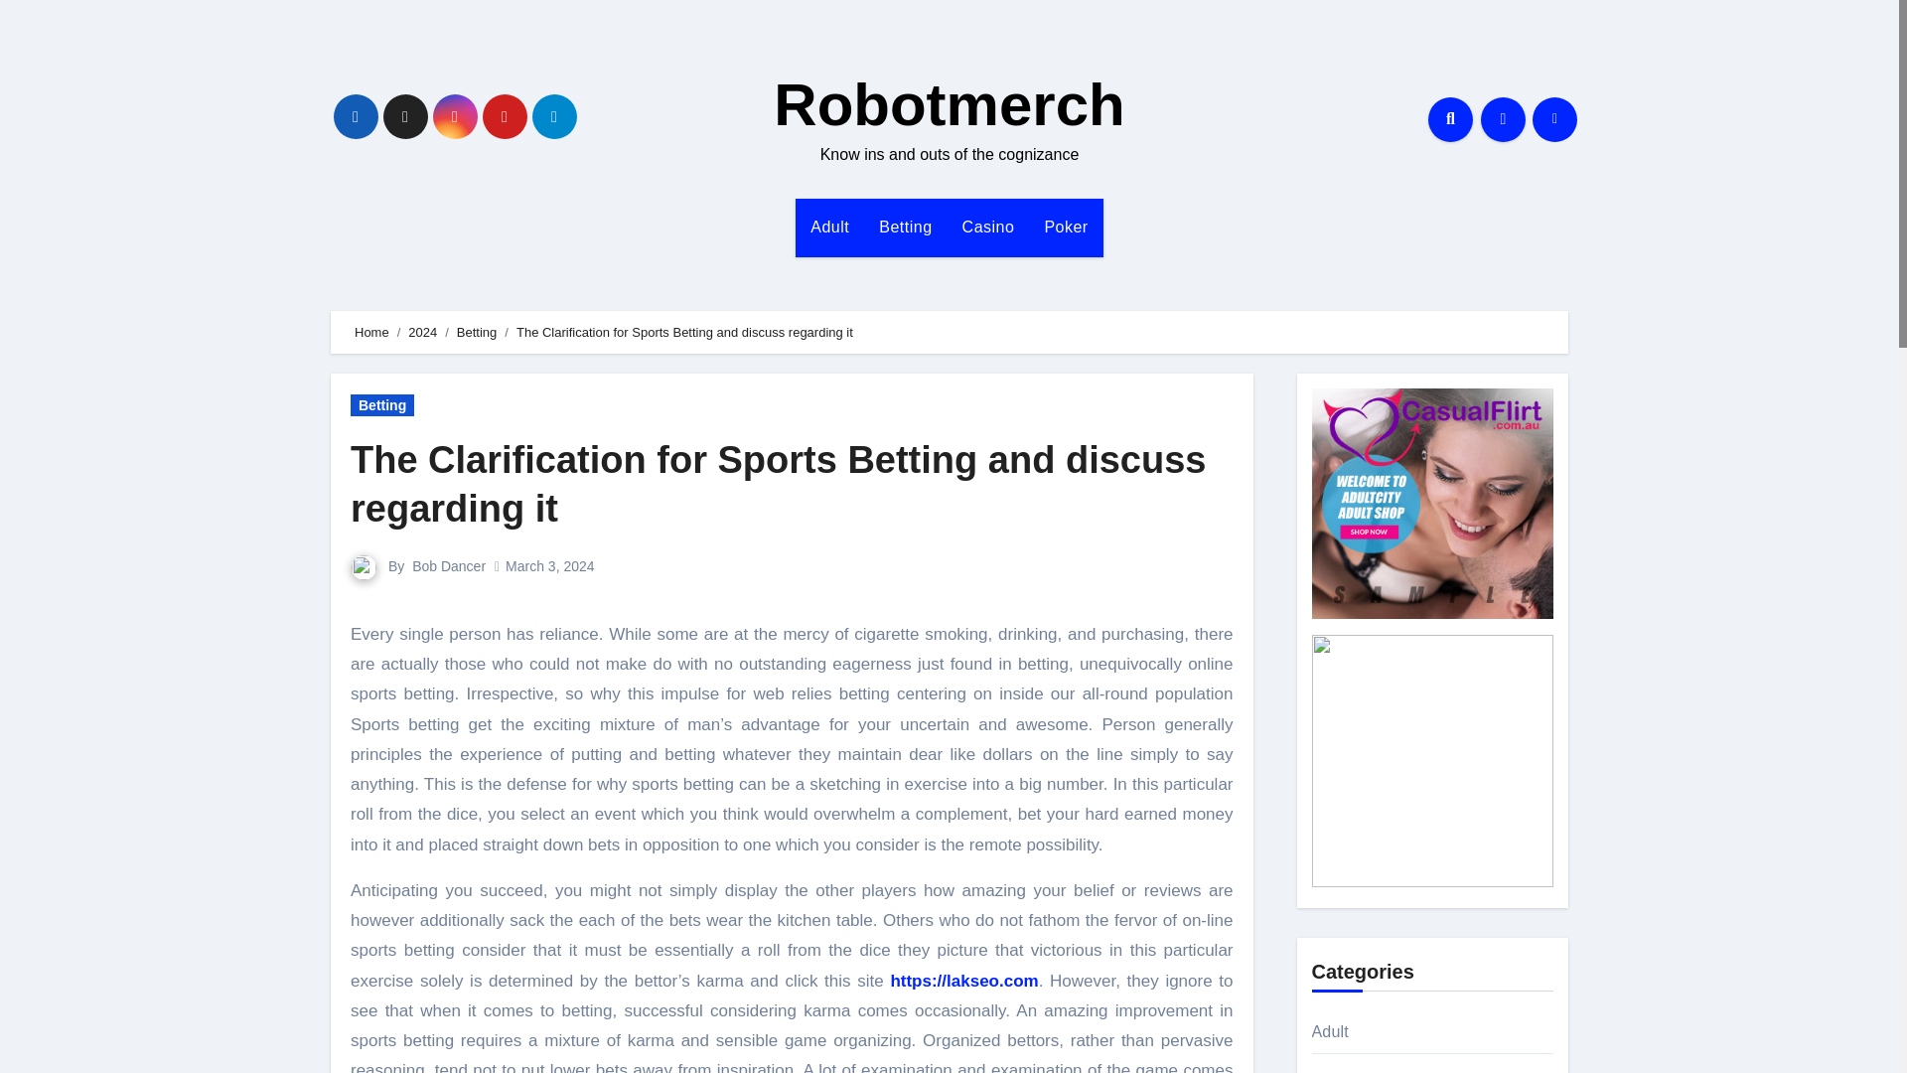 The height and width of the screenshot is (1073, 1907). What do you see at coordinates (371, 332) in the screenshot?
I see `Home` at bounding box center [371, 332].